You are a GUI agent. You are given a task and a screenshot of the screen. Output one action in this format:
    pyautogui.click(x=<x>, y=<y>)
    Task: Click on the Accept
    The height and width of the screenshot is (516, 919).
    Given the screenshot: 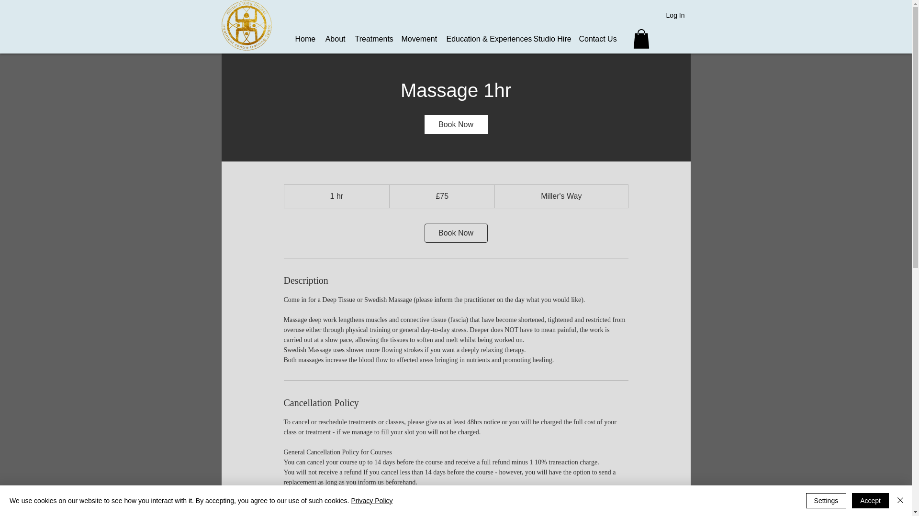 What is the action you would take?
    pyautogui.click(x=870, y=501)
    